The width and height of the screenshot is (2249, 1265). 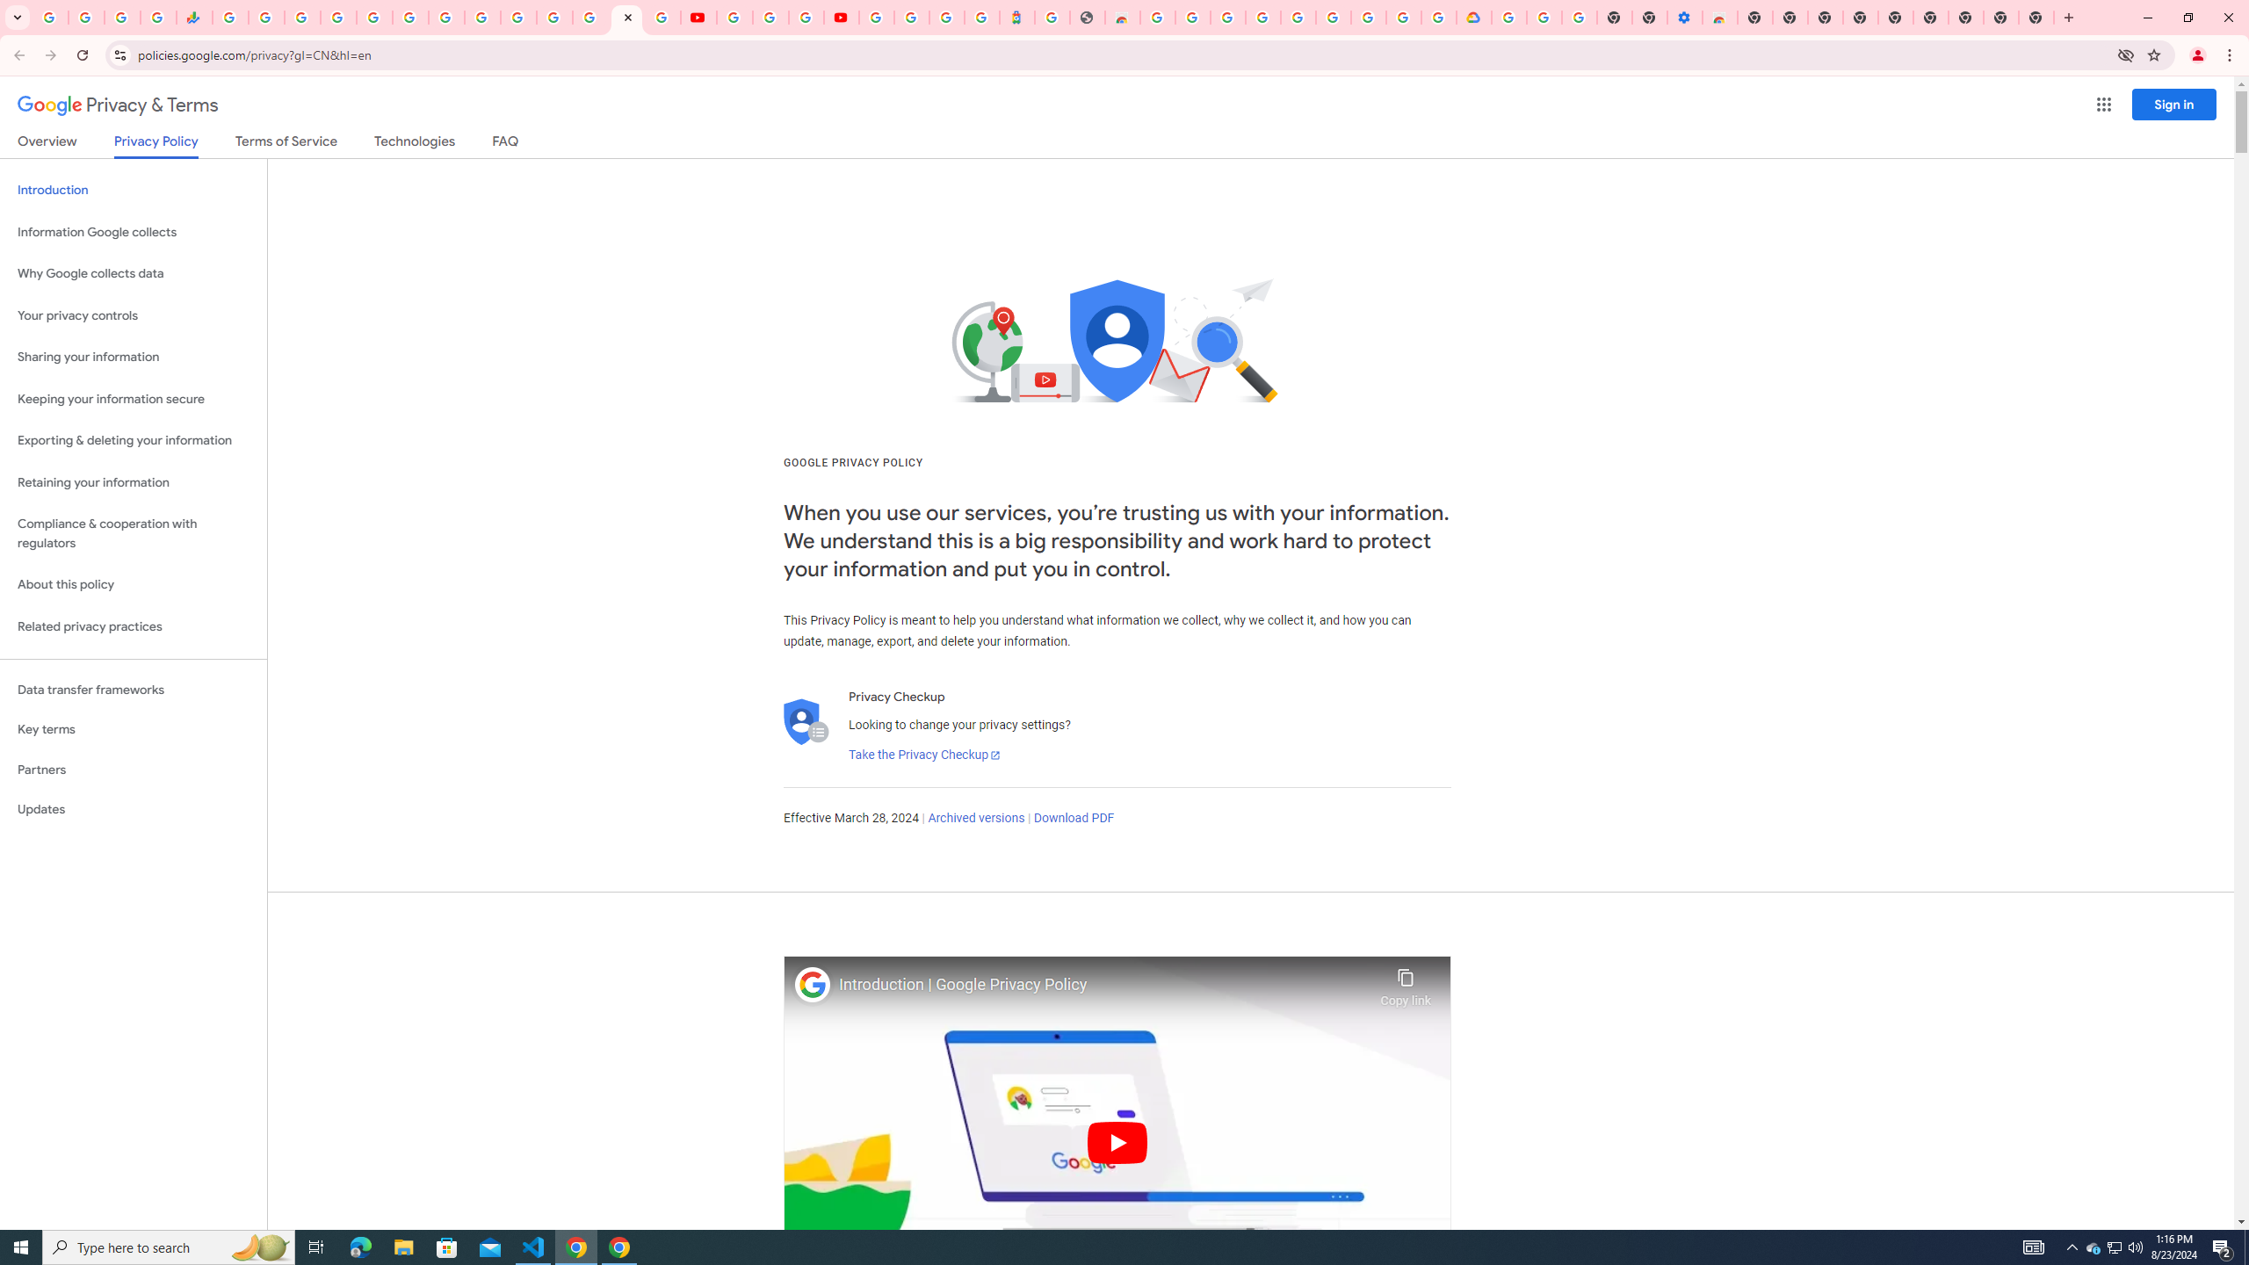 I want to click on Chrome Web Store - Household, so click(x=1123, y=18).